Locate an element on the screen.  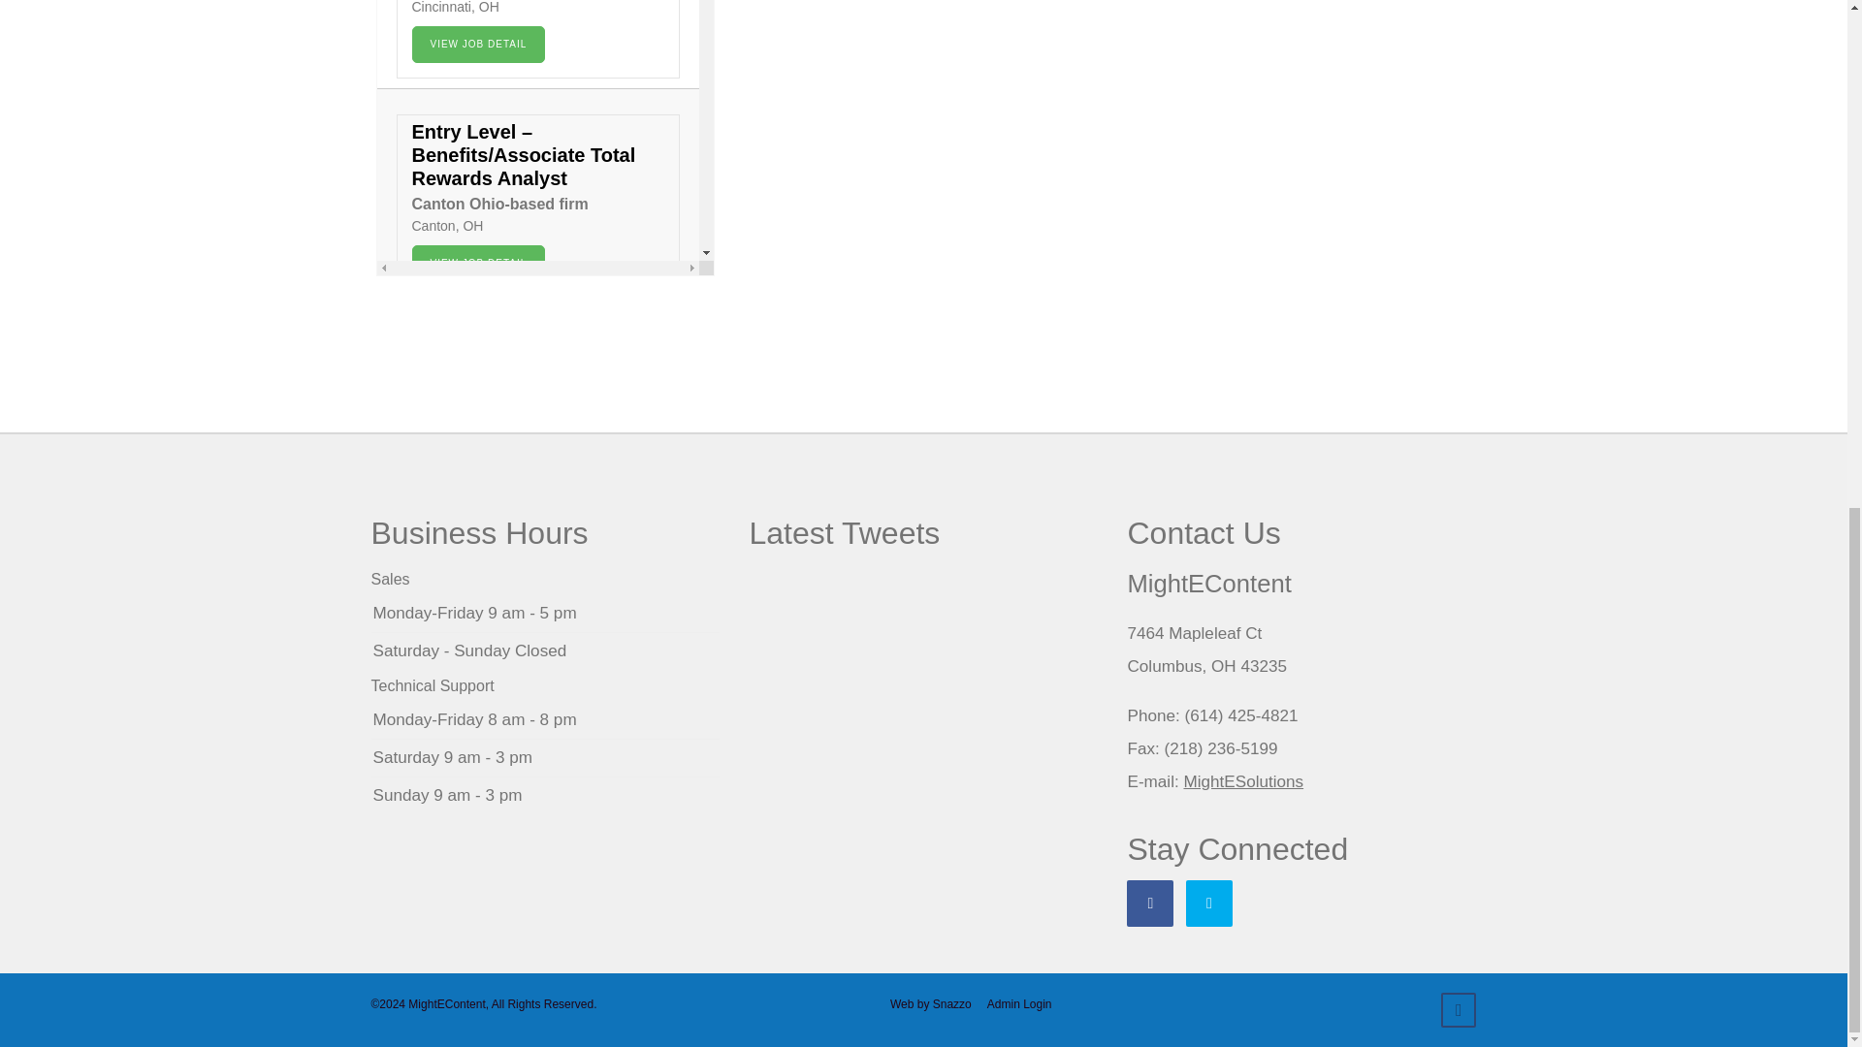
VIEW JOB DETAIL is located at coordinates (478, 45).